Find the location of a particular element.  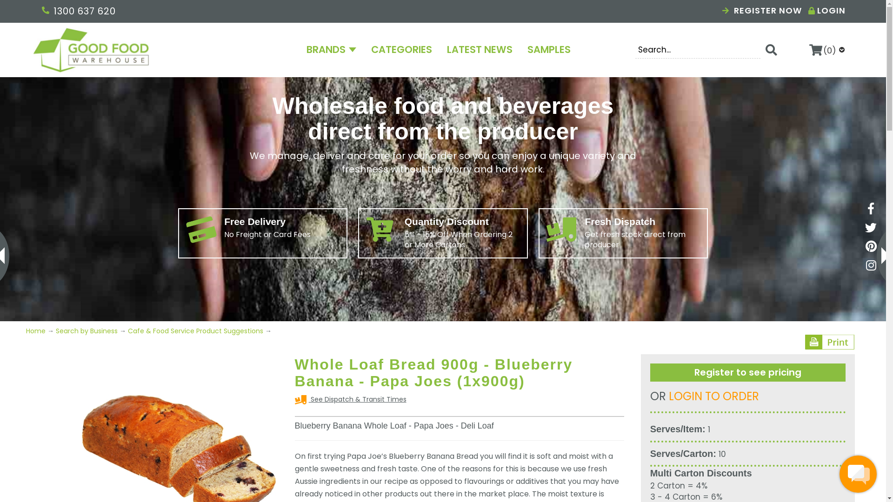

SAMPLES is located at coordinates (549, 48).